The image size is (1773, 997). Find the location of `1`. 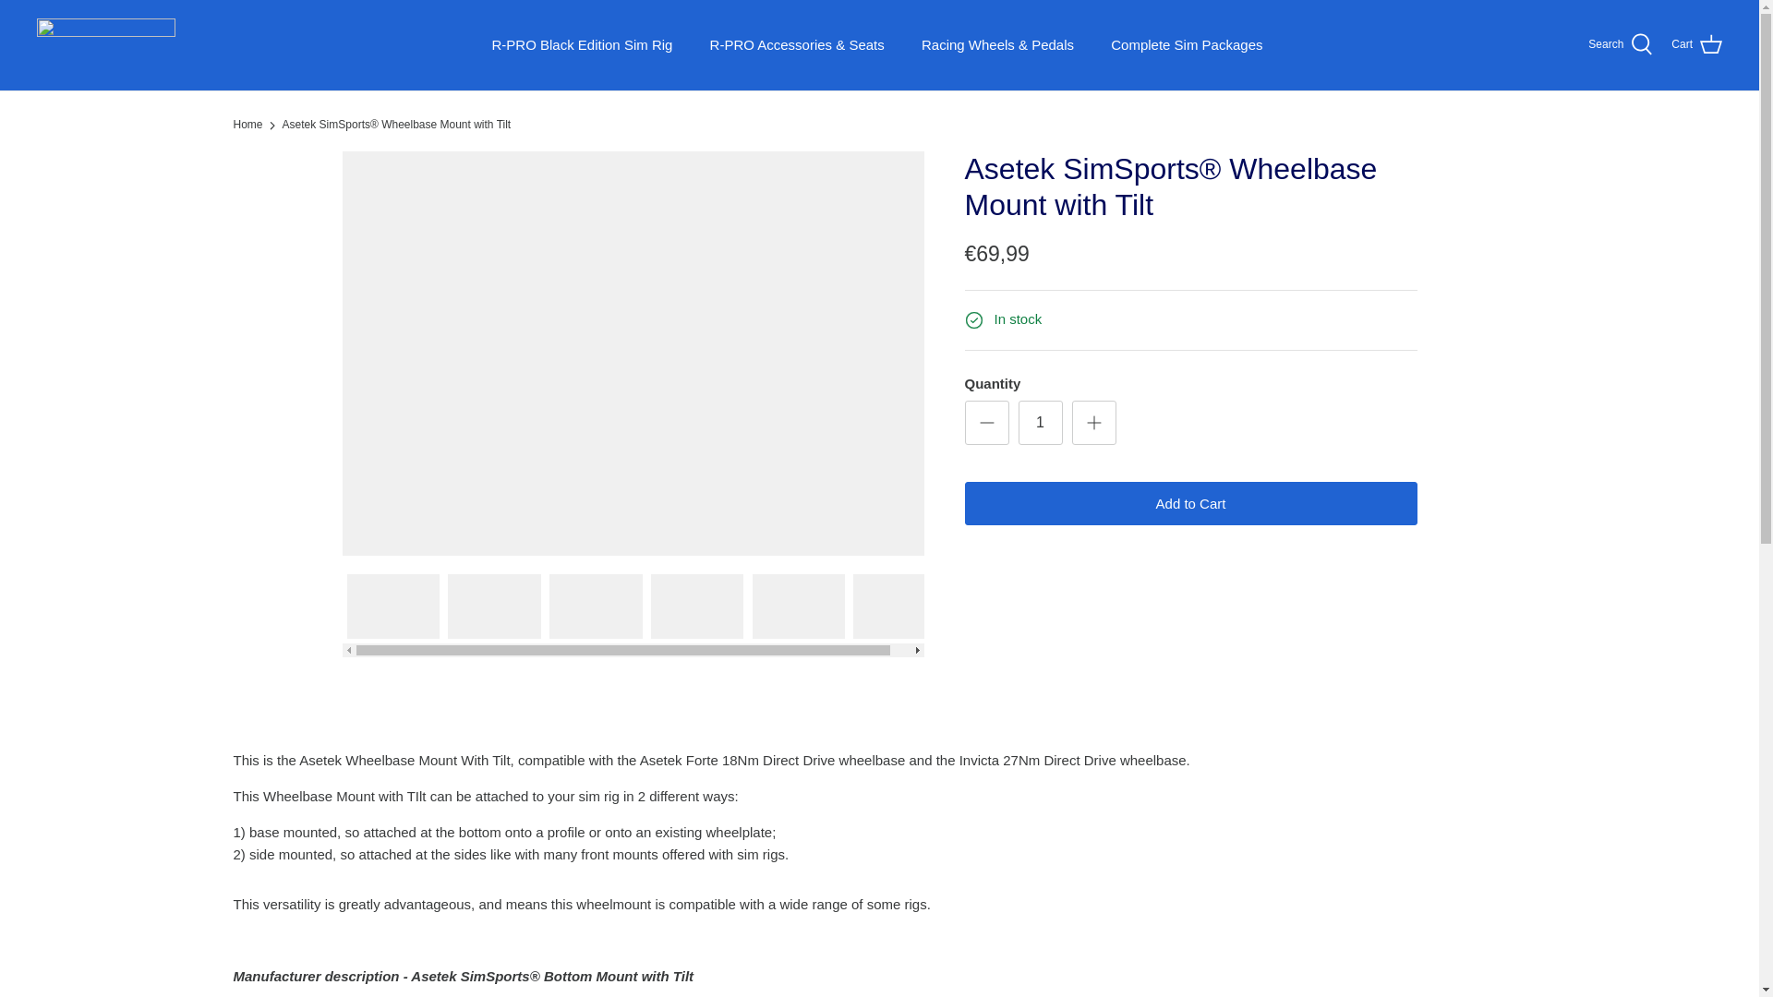

1 is located at coordinates (1040, 423).